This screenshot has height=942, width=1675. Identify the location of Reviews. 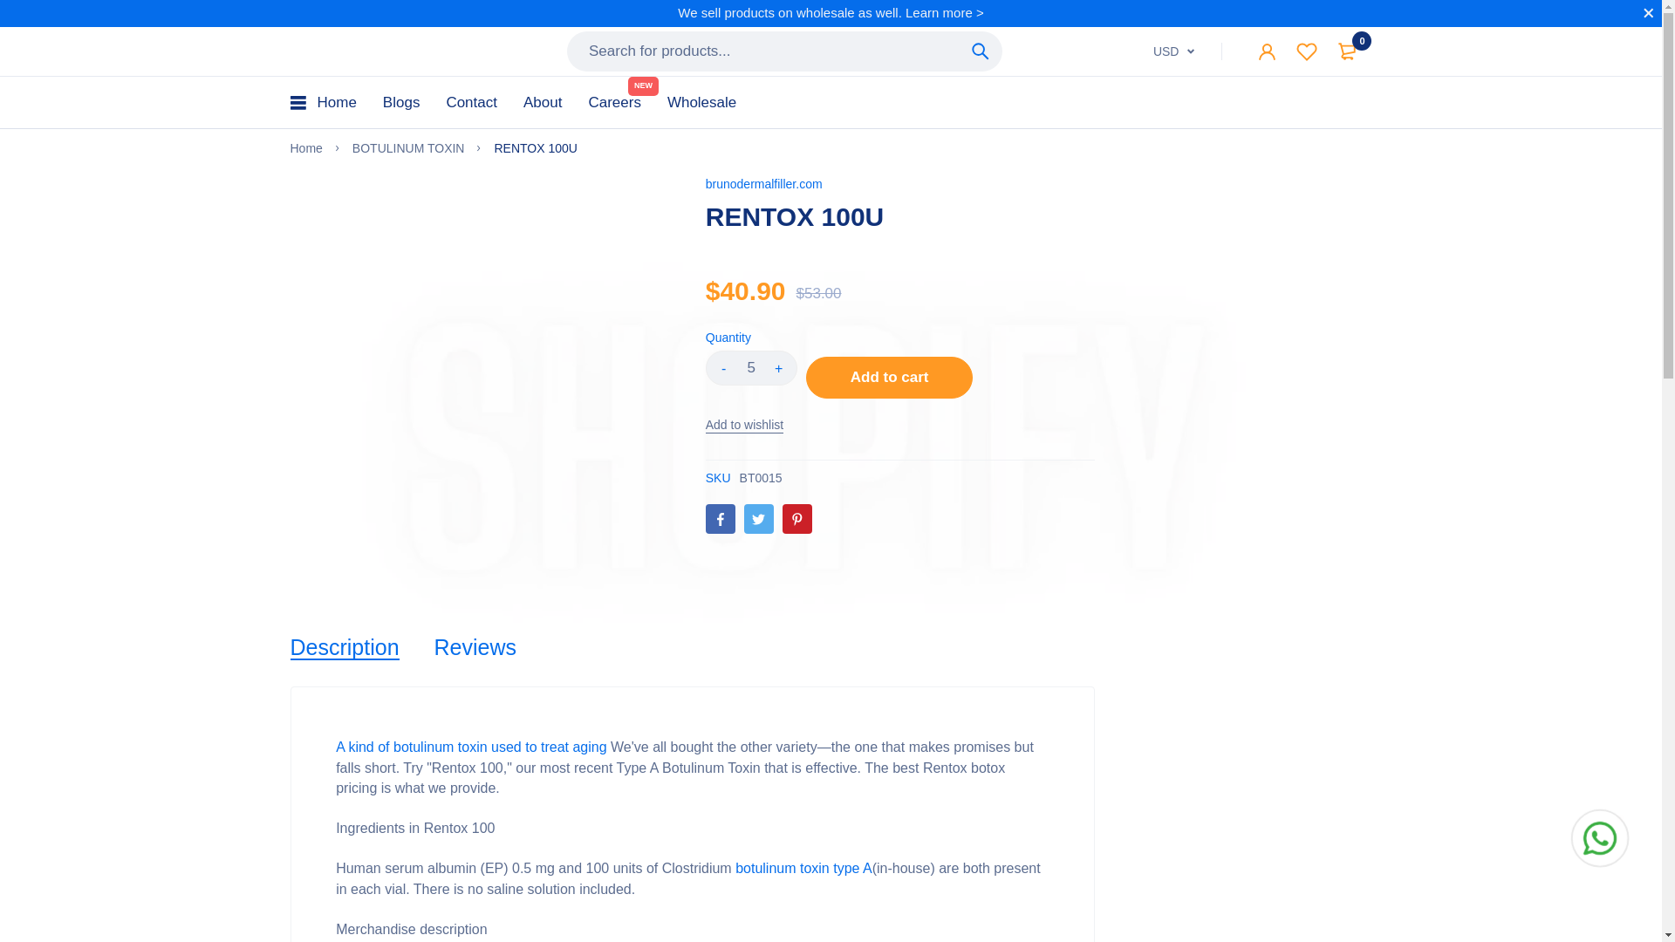
(475, 647).